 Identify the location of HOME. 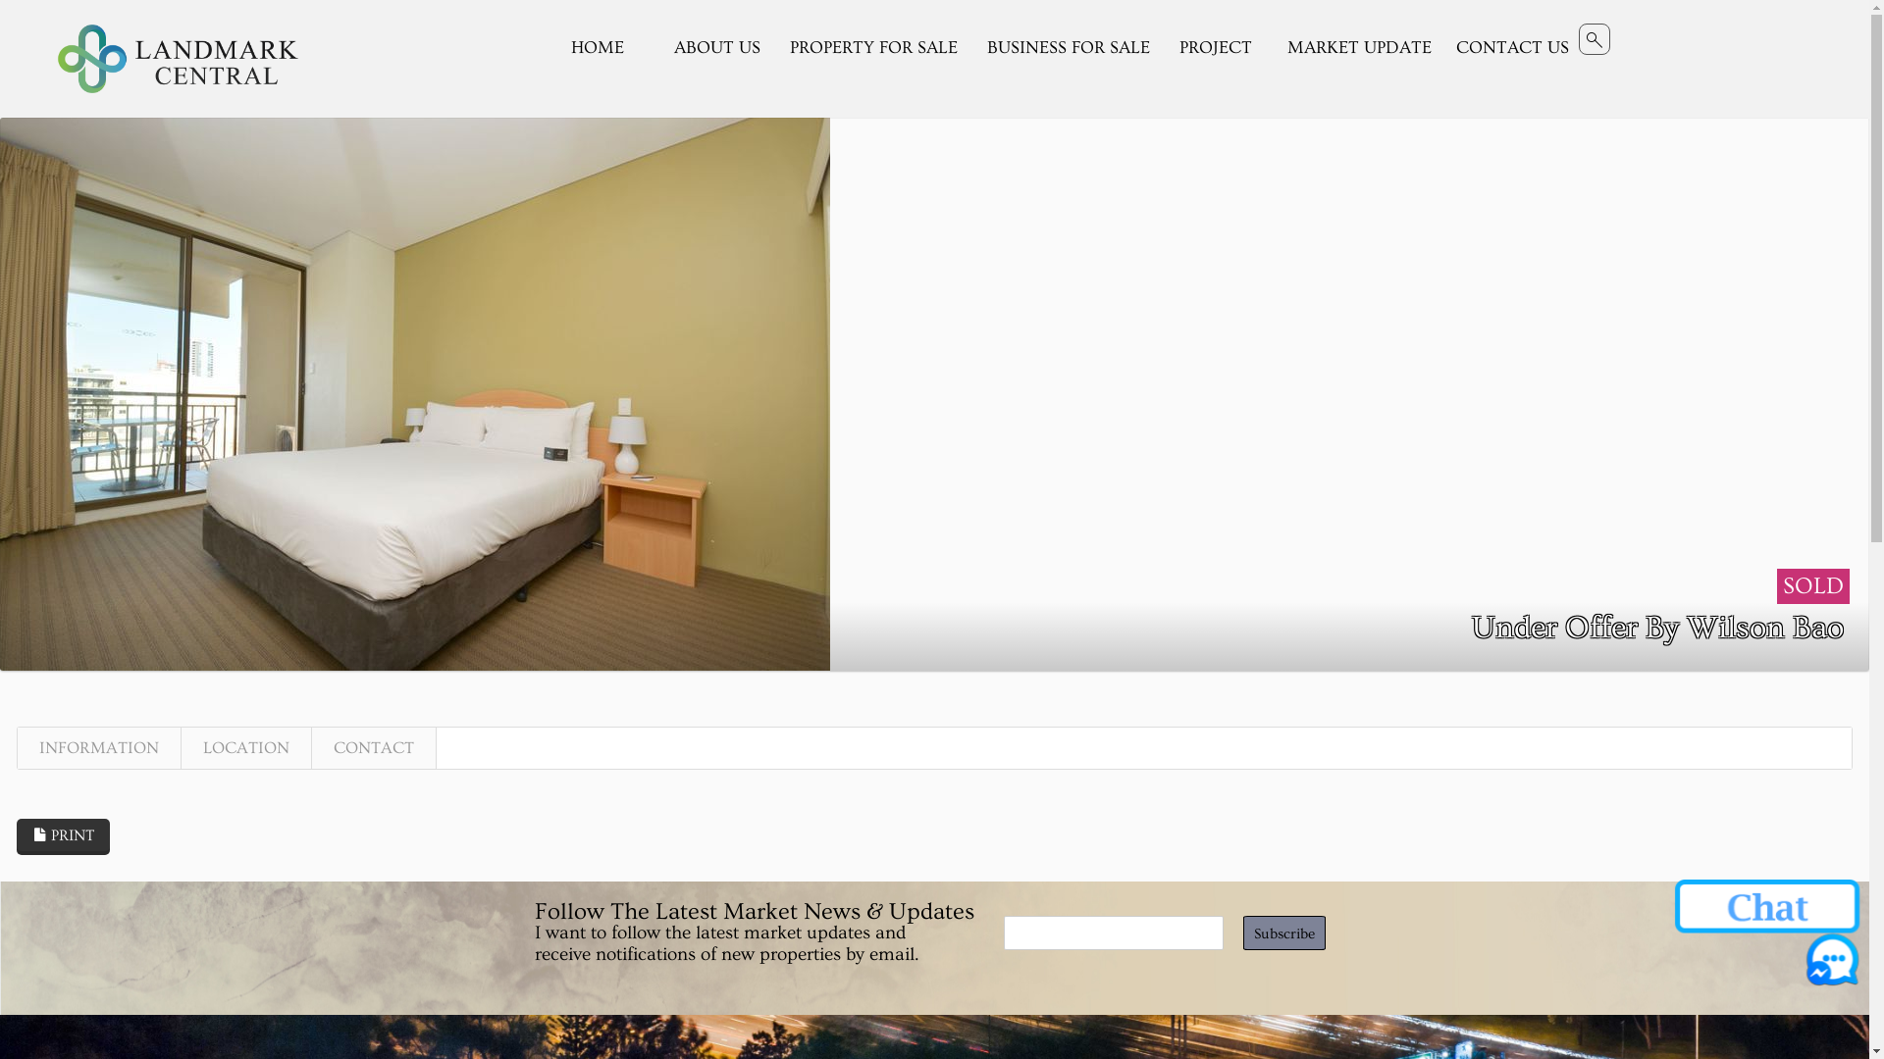
(610, 49).